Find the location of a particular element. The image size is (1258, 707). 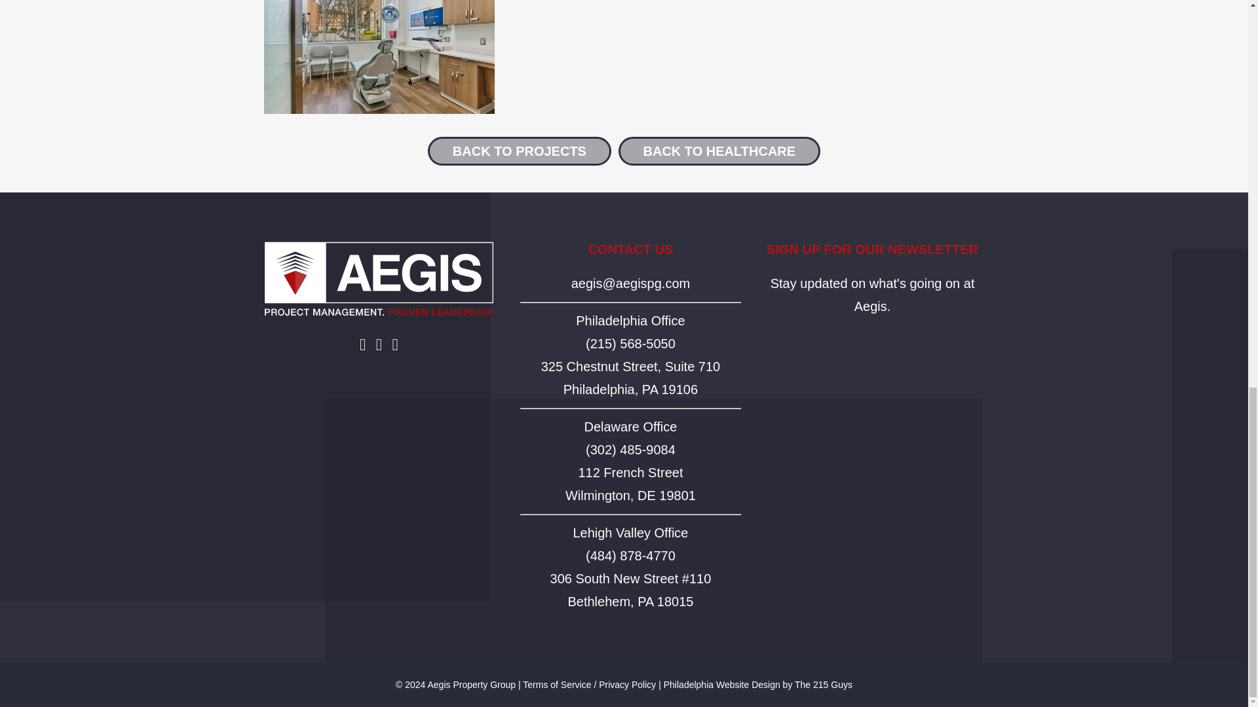

Lehigh Valley Office is located at coordinates (719, 151).